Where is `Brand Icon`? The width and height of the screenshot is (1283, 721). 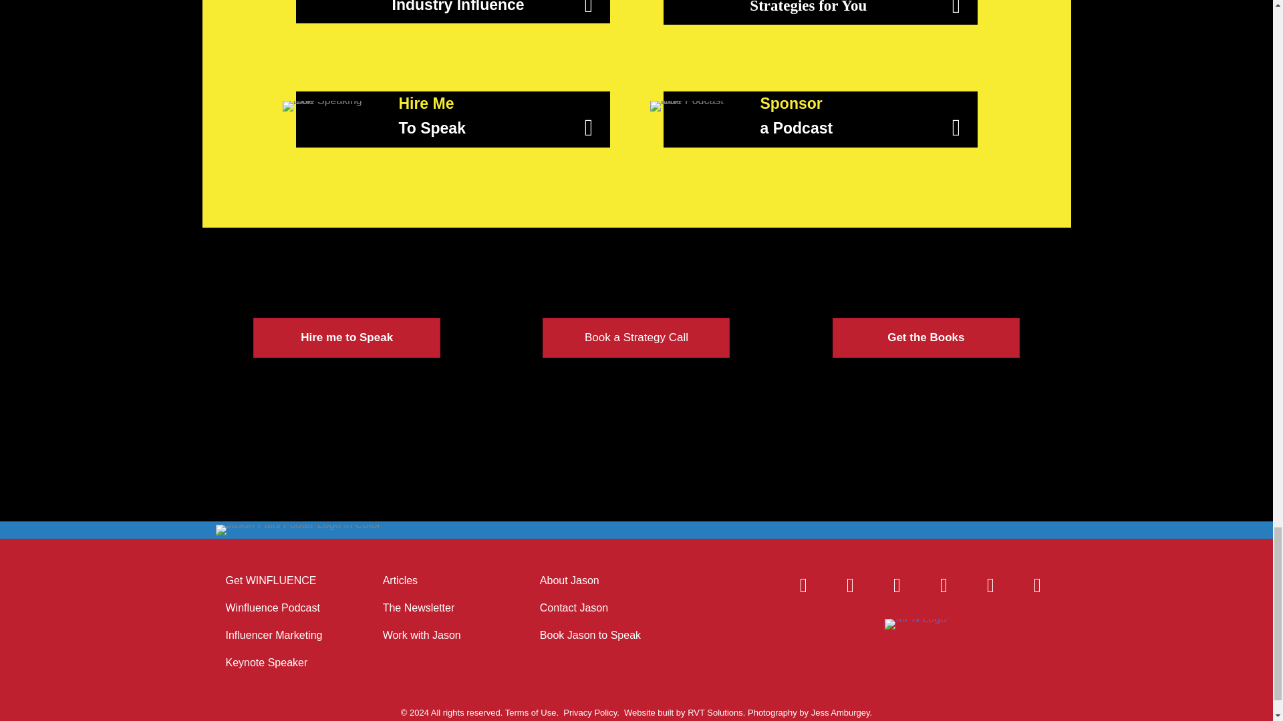 Brand Icon is located at coordinates (686, 1).